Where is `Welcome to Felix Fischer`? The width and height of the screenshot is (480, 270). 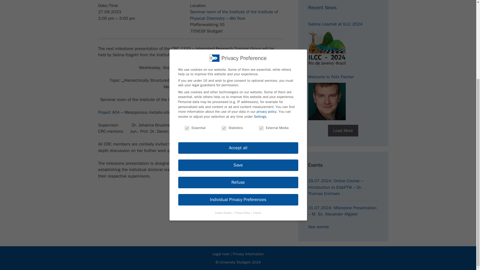
Welcome to Felix Fischer is located at coordinates (327, 101).